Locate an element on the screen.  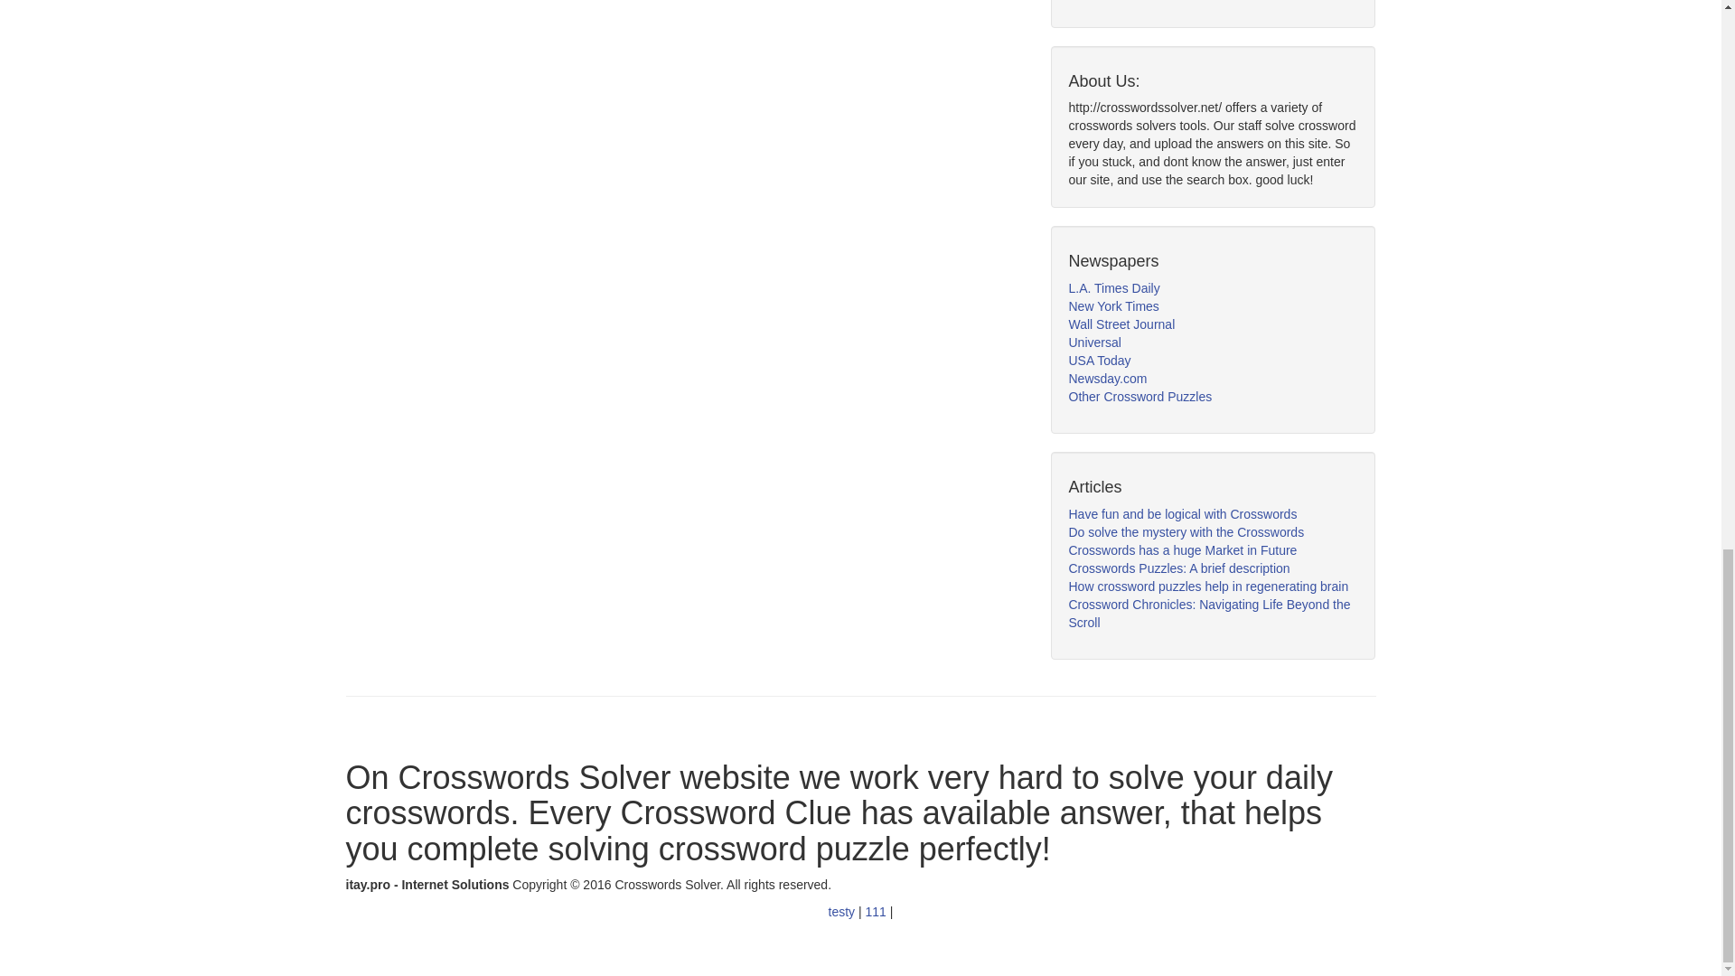
Other Crossword Puzzles is located at coordinates (1139, 396).